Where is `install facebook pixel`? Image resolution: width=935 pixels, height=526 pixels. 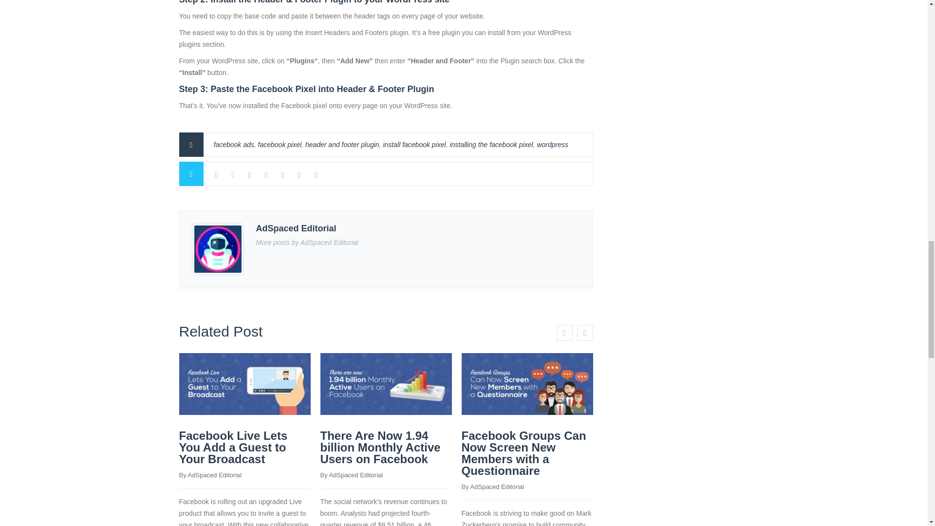 install facebook pixel is located at coordinates (414, 144).